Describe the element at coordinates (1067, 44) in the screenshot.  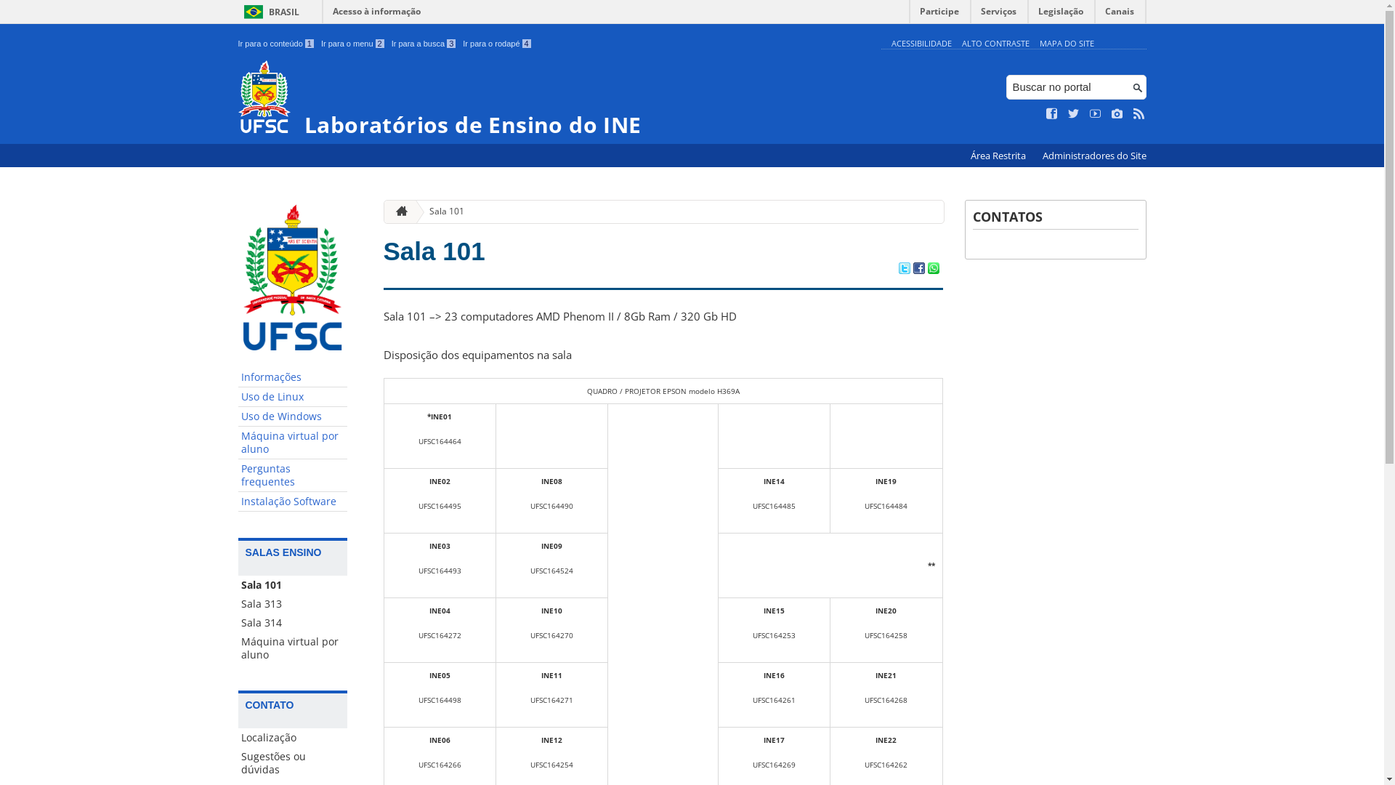
I see `MAPA DO SITE` at that location.